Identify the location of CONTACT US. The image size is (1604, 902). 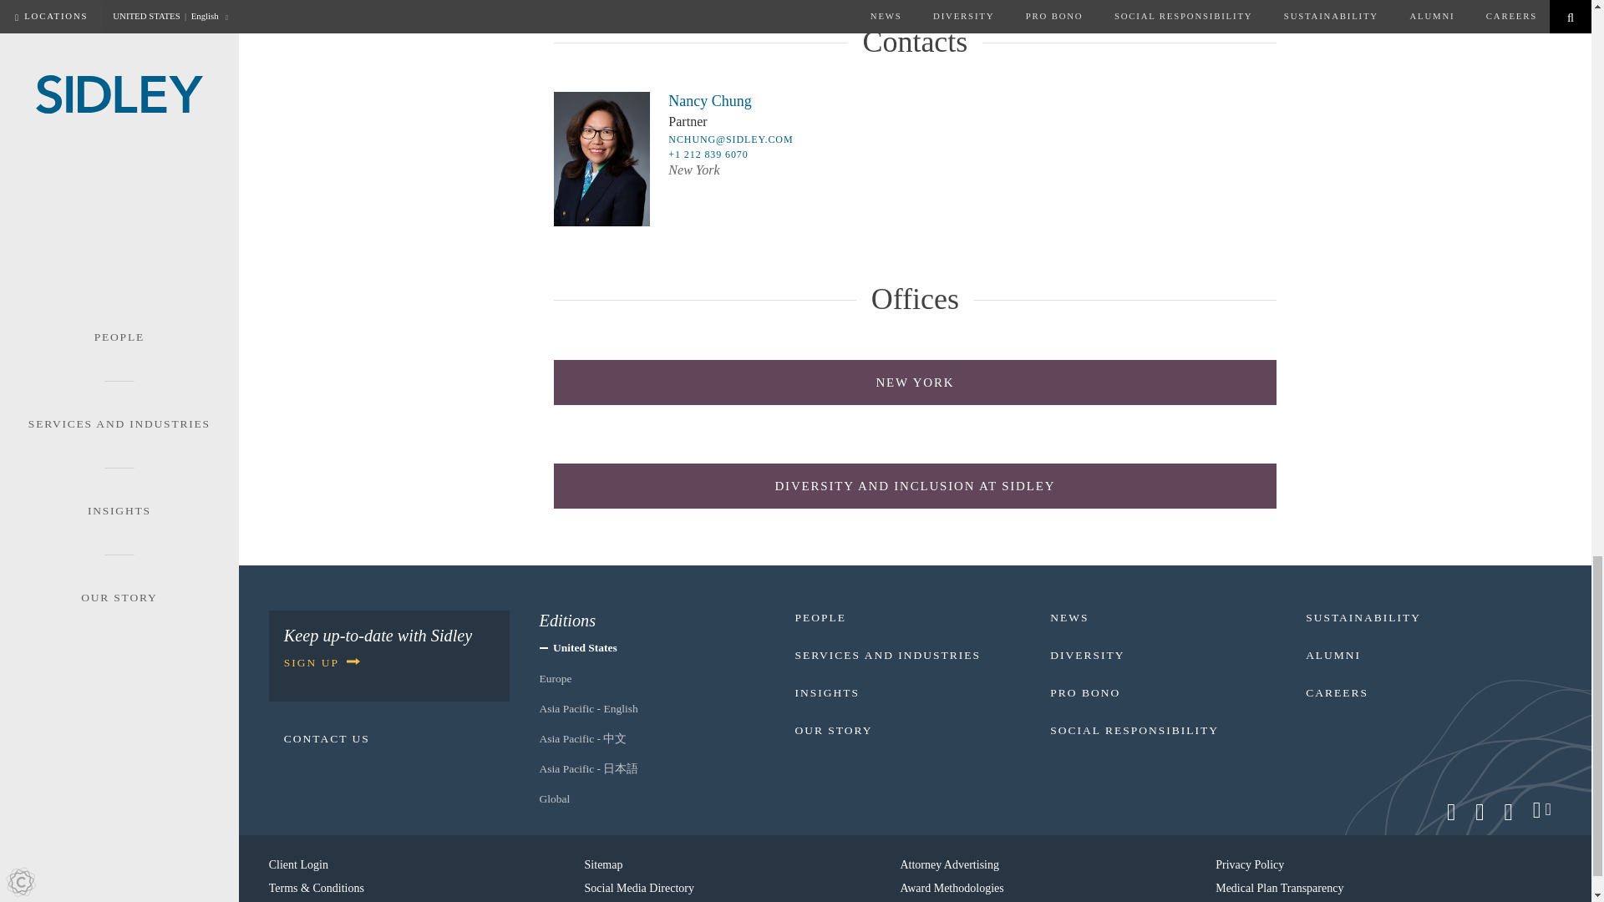
(327, 738).